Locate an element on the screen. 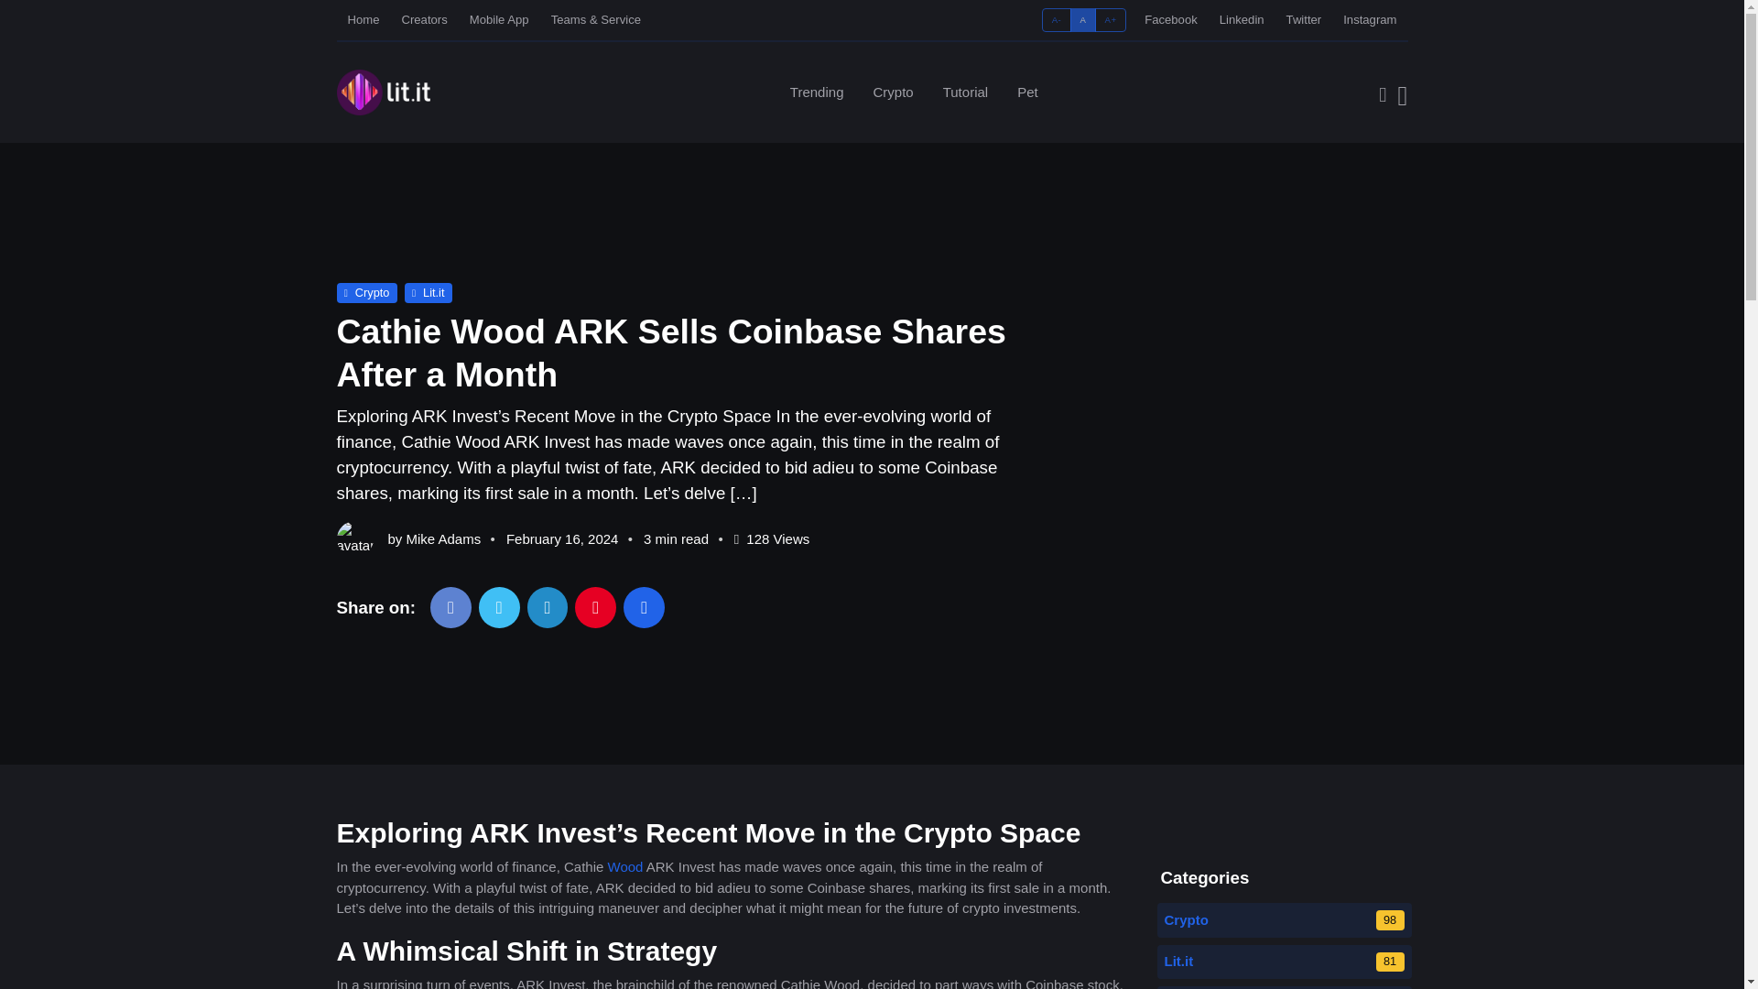 This screenshot has width=1758, height=989. Home is located at coordinates (364, 19).